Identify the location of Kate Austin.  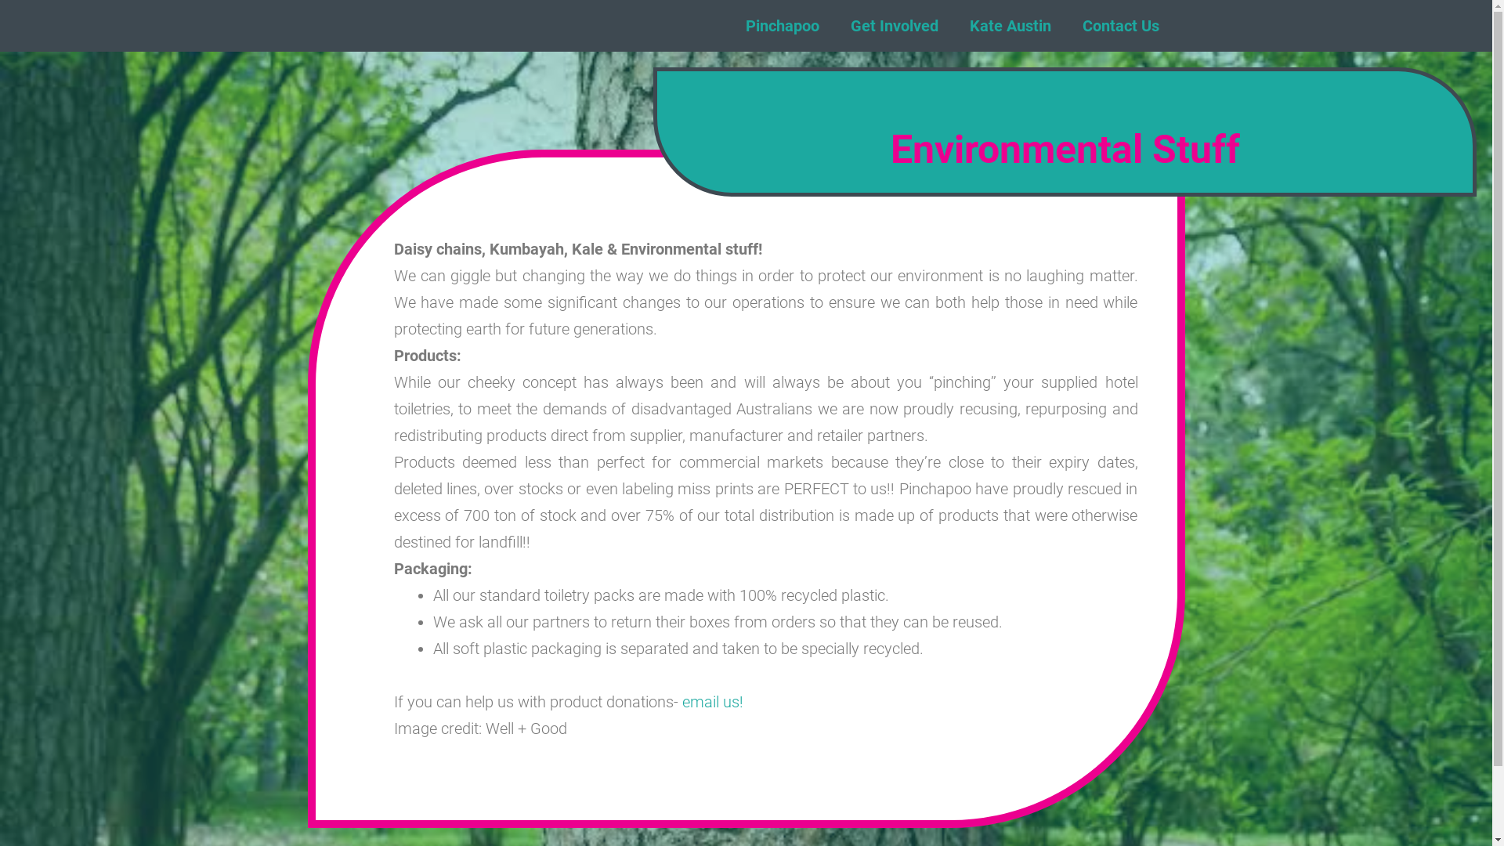
(1010, 26).